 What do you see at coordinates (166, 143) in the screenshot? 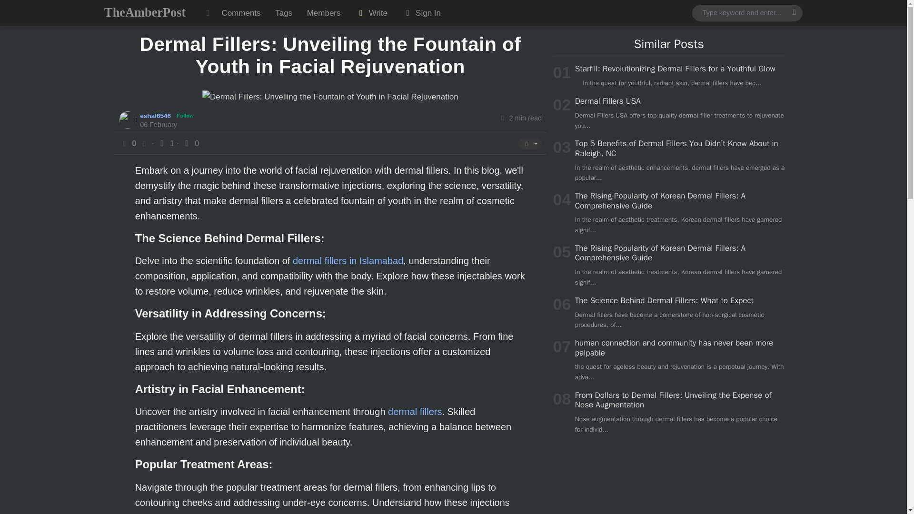
I see `Views` at bounding box center [166, 143].